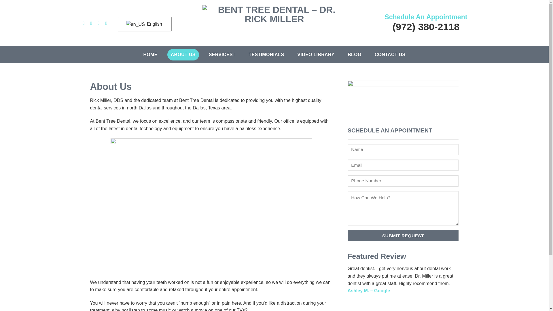  I want to click on Submit Request, so click(403, 236).